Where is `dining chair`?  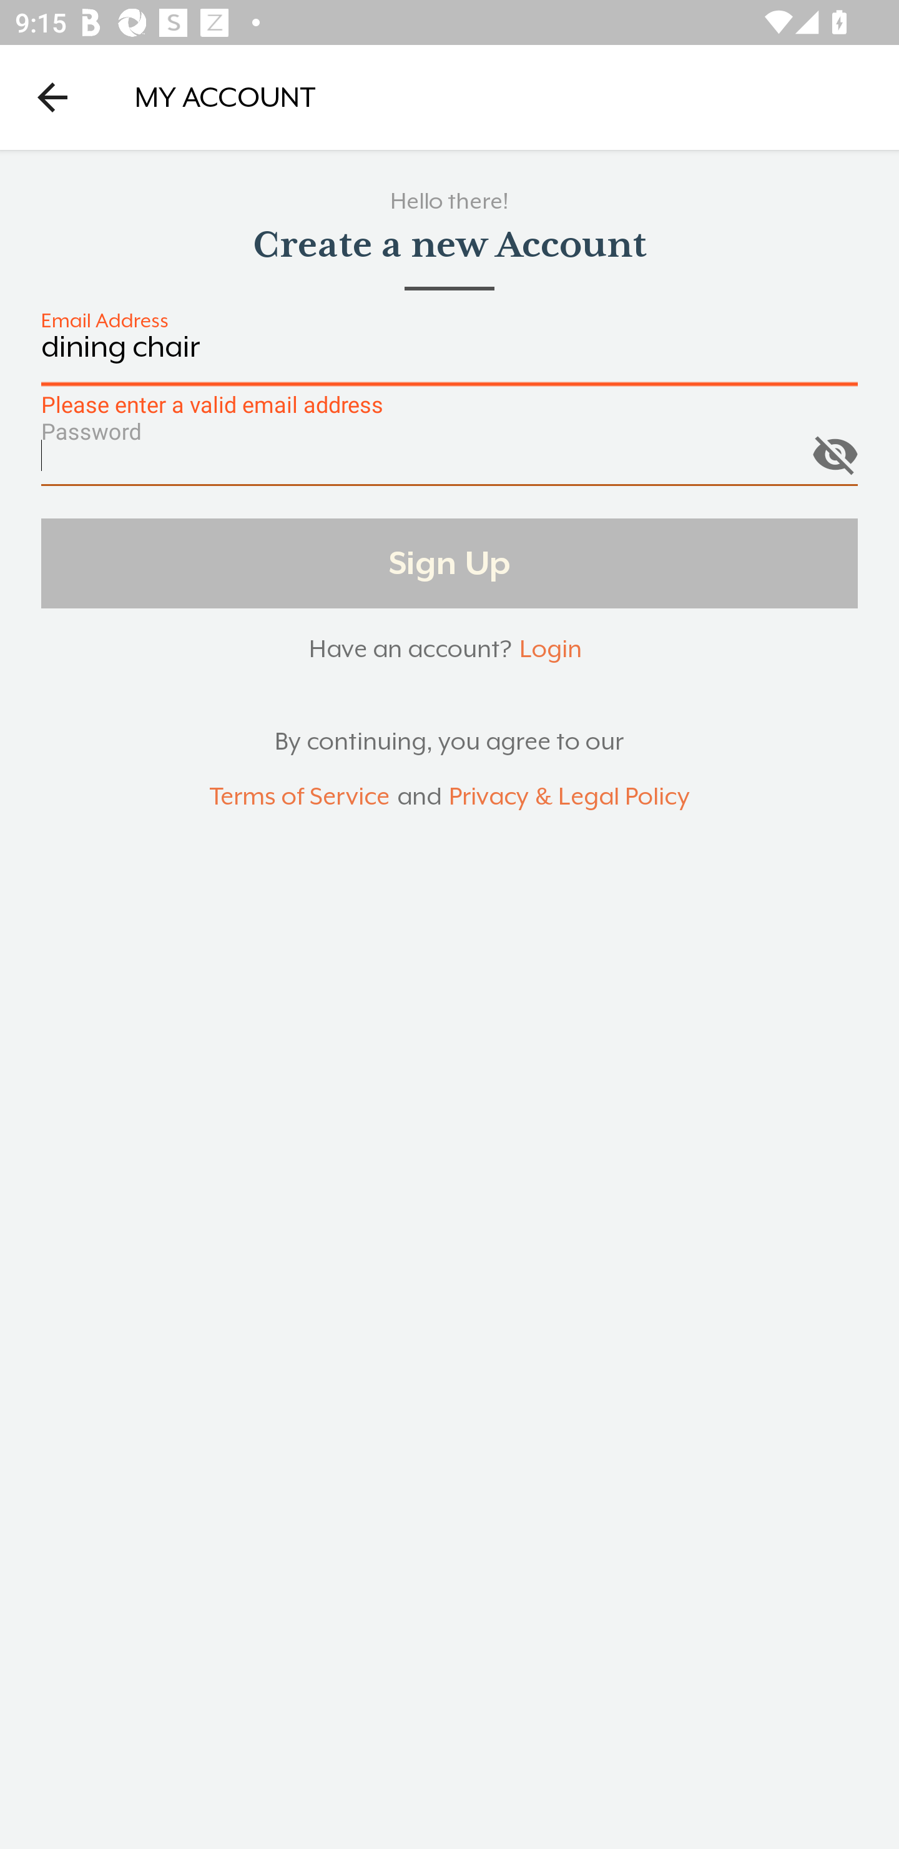 dining chair is located at coordinates (449, 359).